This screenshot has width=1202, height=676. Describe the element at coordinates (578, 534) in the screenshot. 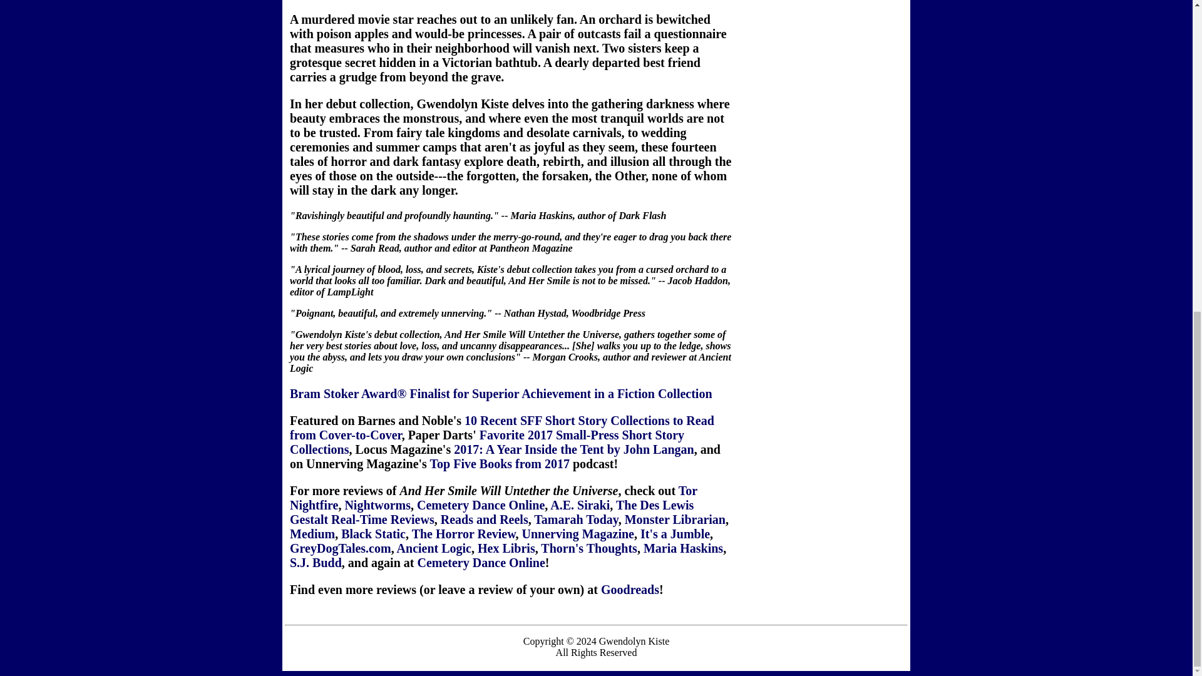

I see `Unnerving Magazine` at that location.